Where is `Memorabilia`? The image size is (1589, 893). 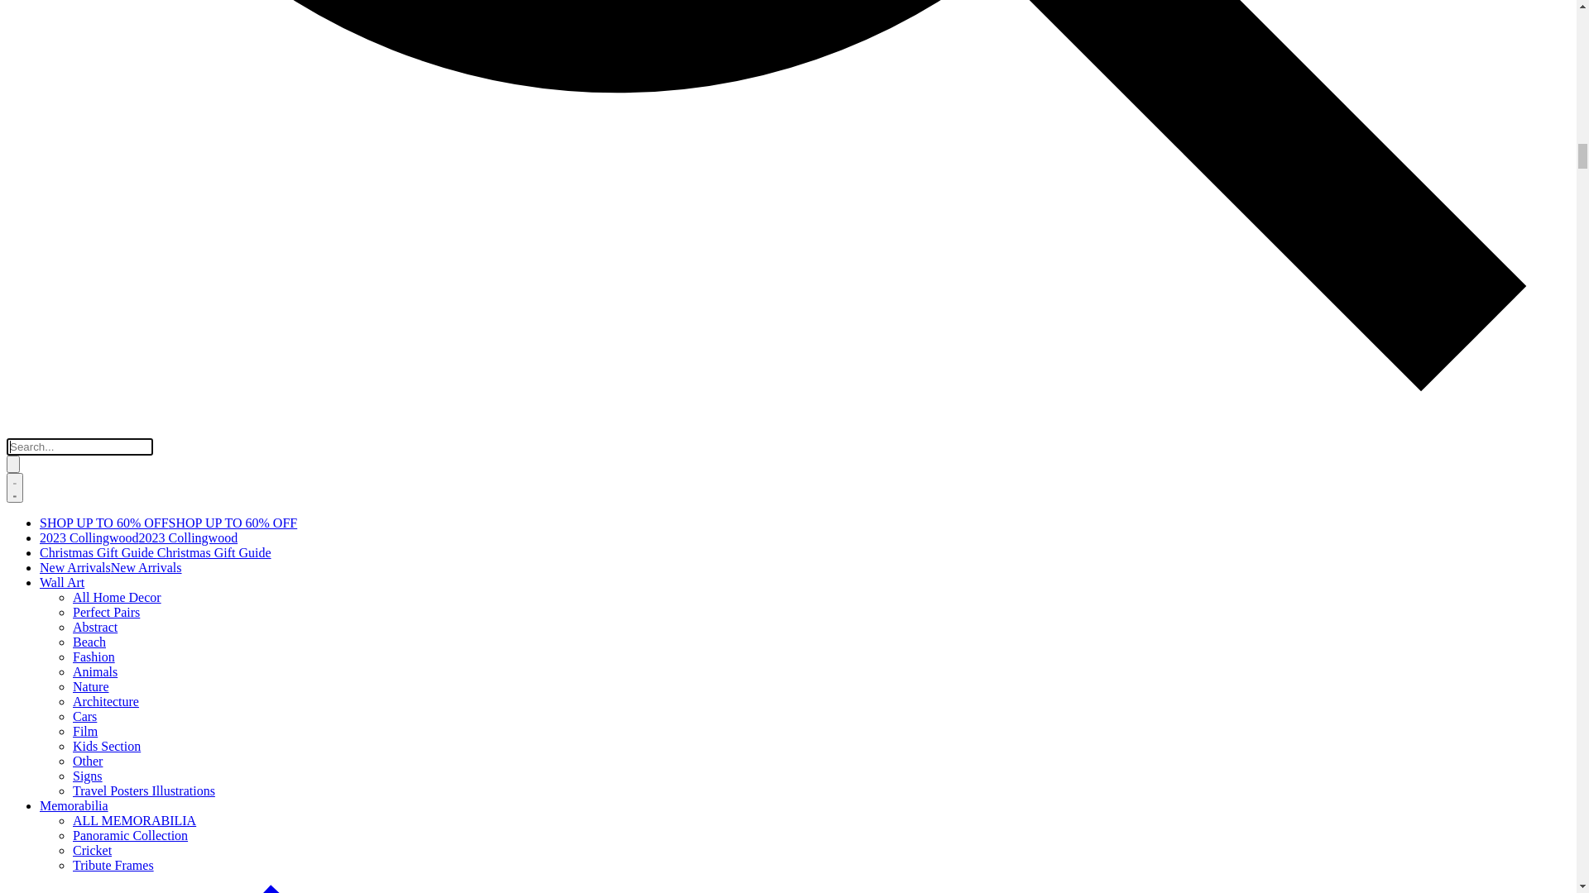 Memorabilia is located at coordinates (43, 332).